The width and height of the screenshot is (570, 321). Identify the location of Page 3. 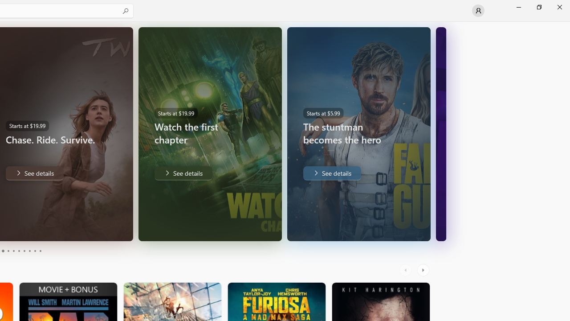
(3, 251).